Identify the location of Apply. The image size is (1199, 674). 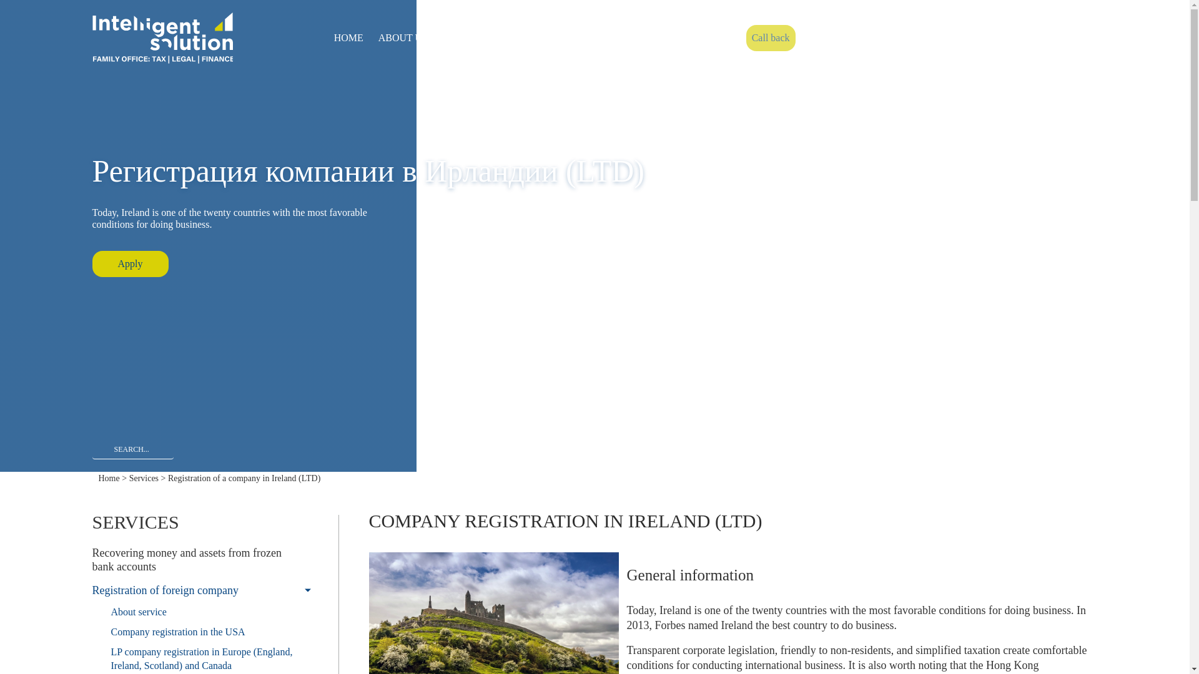
(130, 263).